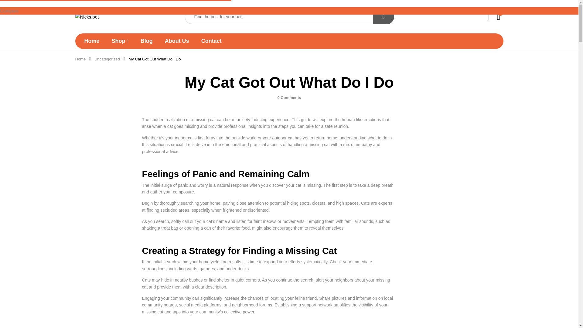 The height and width of the screenshot is (328, 583). Describe the element at coordinates (107, 59) in the screenshot. I see `Uncategorized` at that location.